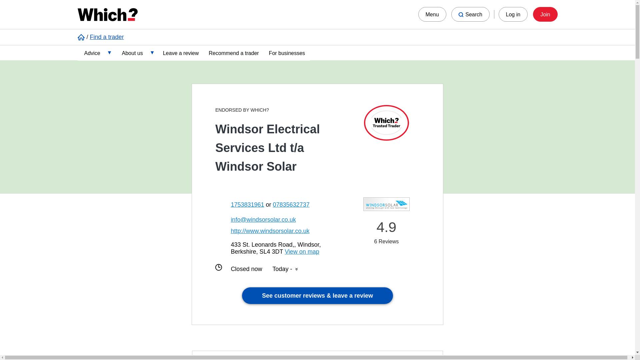  I want to click on Hiring a trader, so click(125, 140).